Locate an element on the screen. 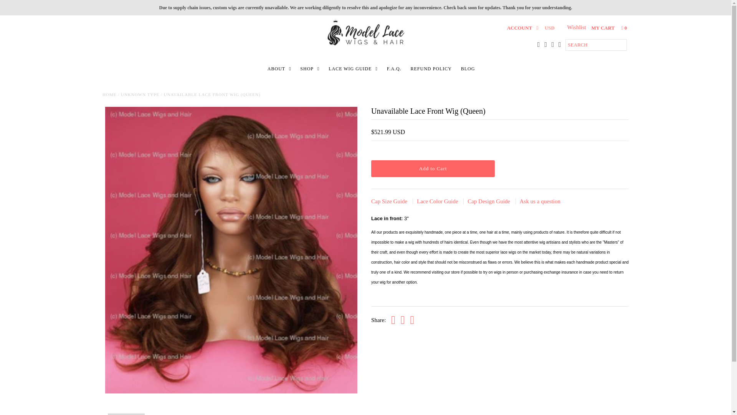  Wishlist is located at coordinates (577, 27).